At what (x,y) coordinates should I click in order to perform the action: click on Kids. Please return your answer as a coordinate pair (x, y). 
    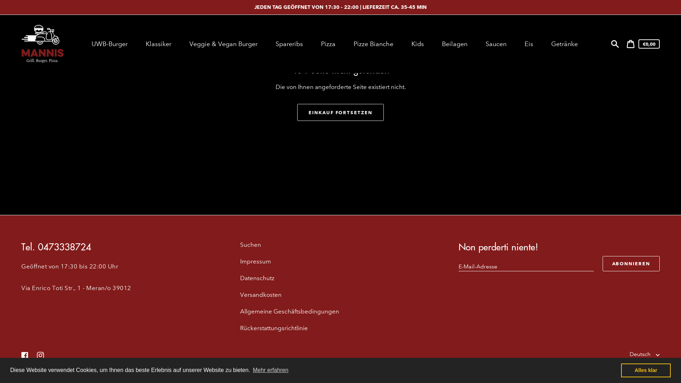
    Looking at the image, I should click on (419, 44).